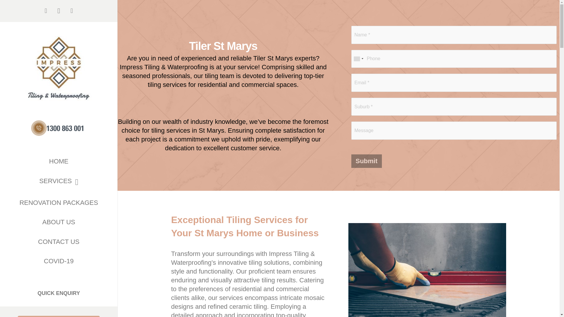 The width and height of the screenshot is (564, 317). What do you see at coordinates (59, 11) in the screenshot?
I see `Instagram` at bounding box center [59, 11].